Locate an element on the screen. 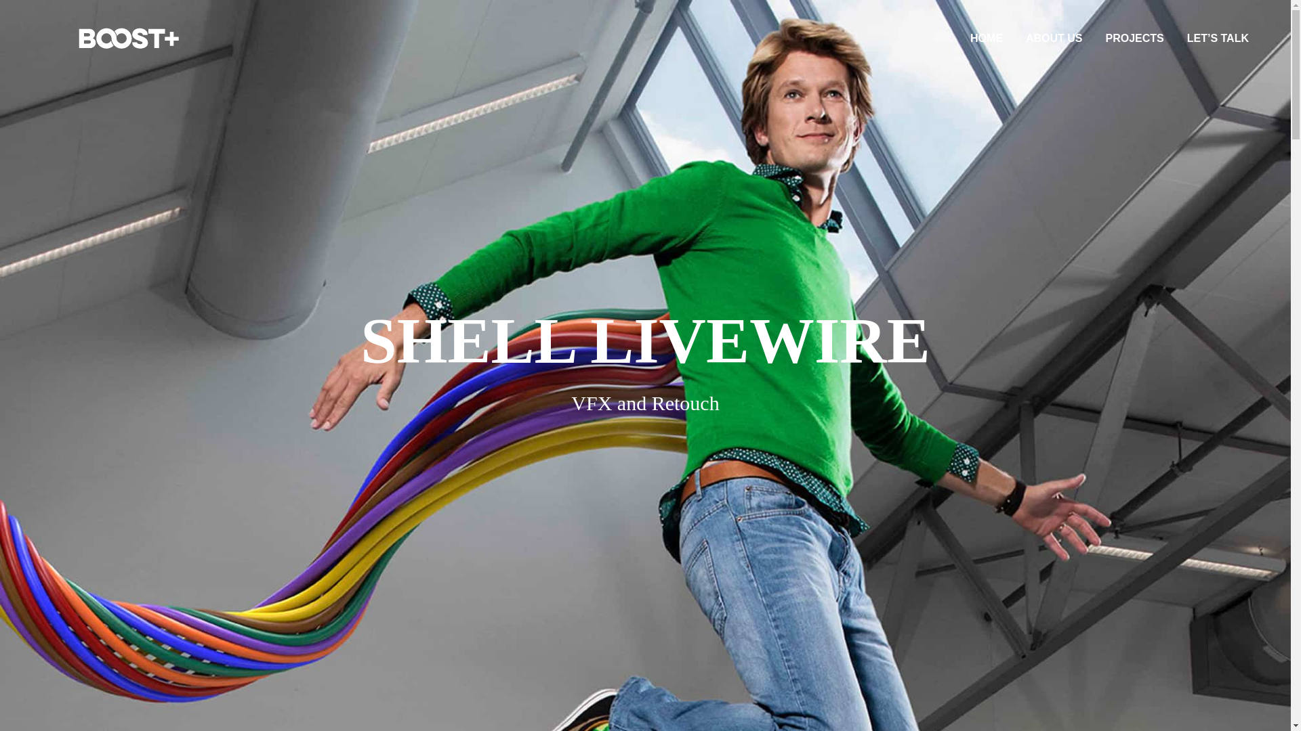 The height and width of the screenshot is (731, 1301). PROJECTS is located at coordinates (1134, 39).